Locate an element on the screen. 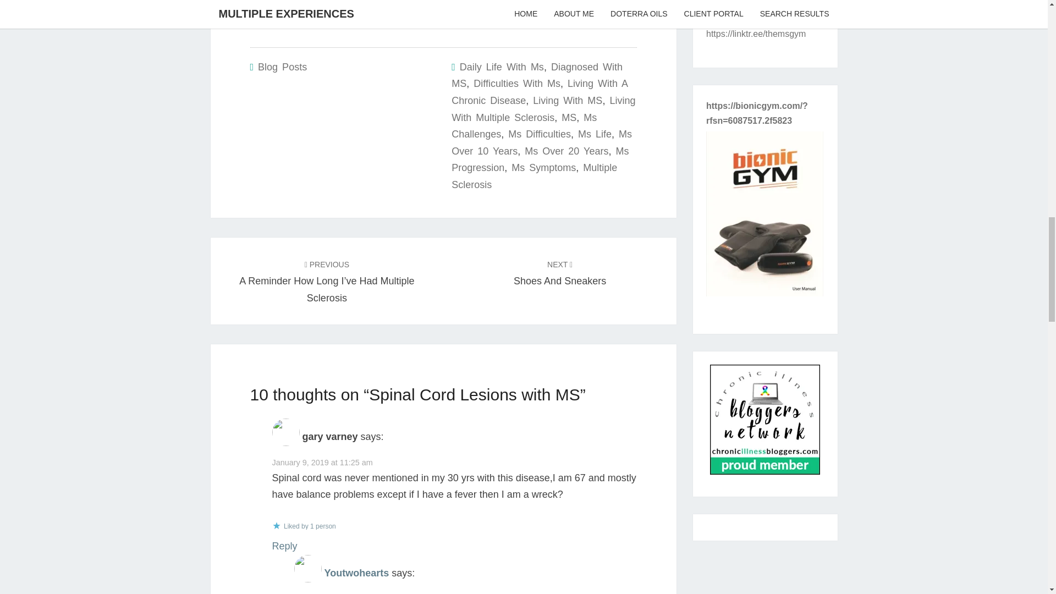 Image resolution: width=1056 pixels, height=594 pixels. Ms Difficulties is located at coordinates (539, 134).